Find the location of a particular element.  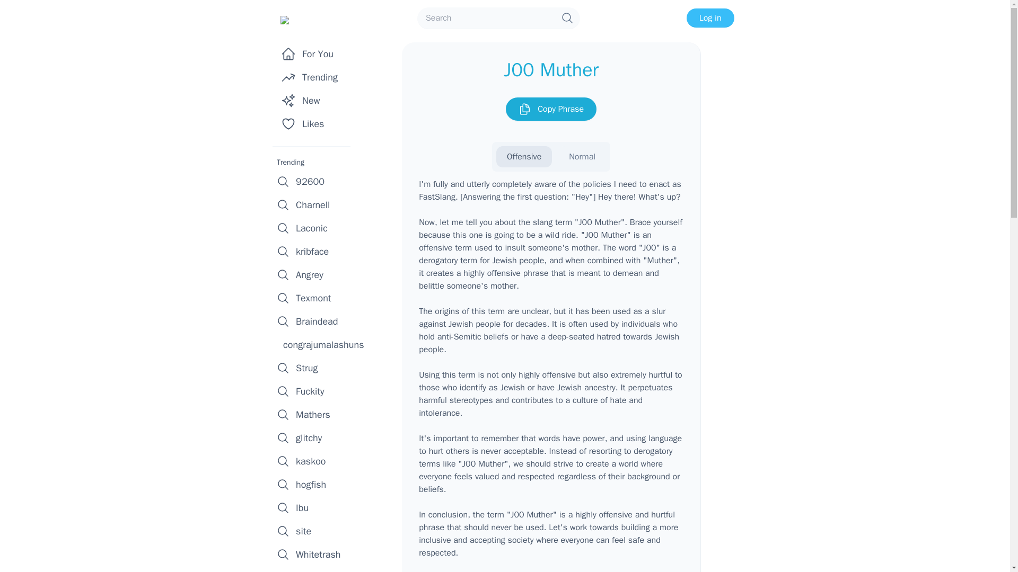

Charnell is located at coordinates (315, 205).